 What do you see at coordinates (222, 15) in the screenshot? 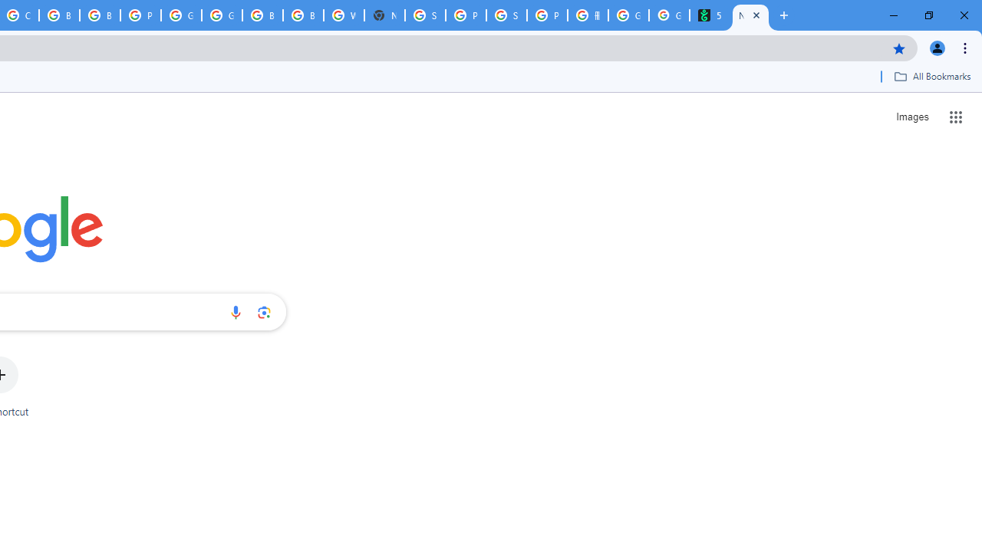
I see `Google Cloud Platform` at bounding box center [222, 15].